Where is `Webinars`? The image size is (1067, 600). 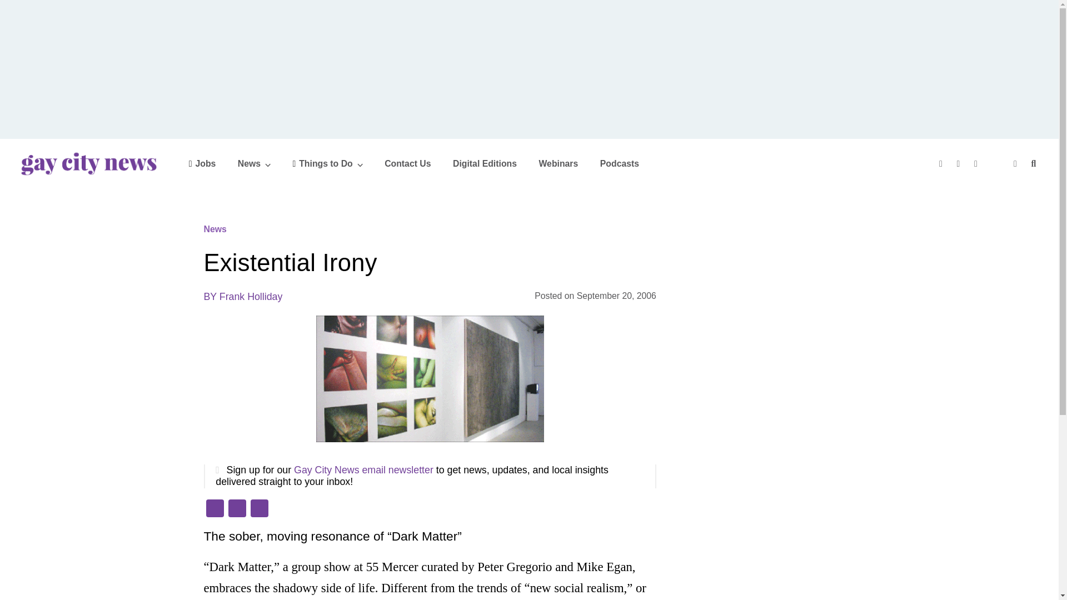
Webinars is located at coordinates (558, 163).